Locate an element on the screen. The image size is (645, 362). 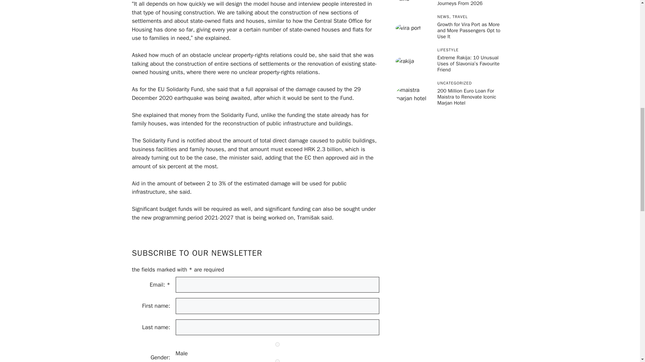
M is located at coordinates (277, 344).